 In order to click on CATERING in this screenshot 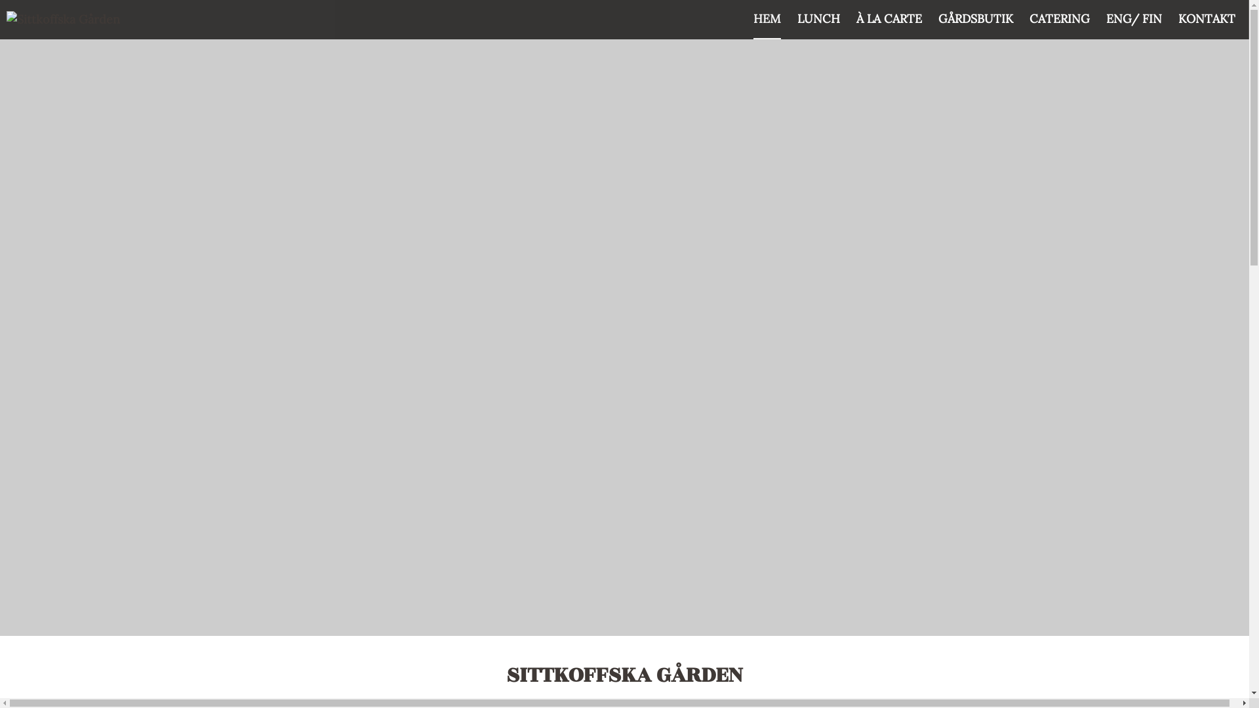, I will do `click(1060, 20)`.